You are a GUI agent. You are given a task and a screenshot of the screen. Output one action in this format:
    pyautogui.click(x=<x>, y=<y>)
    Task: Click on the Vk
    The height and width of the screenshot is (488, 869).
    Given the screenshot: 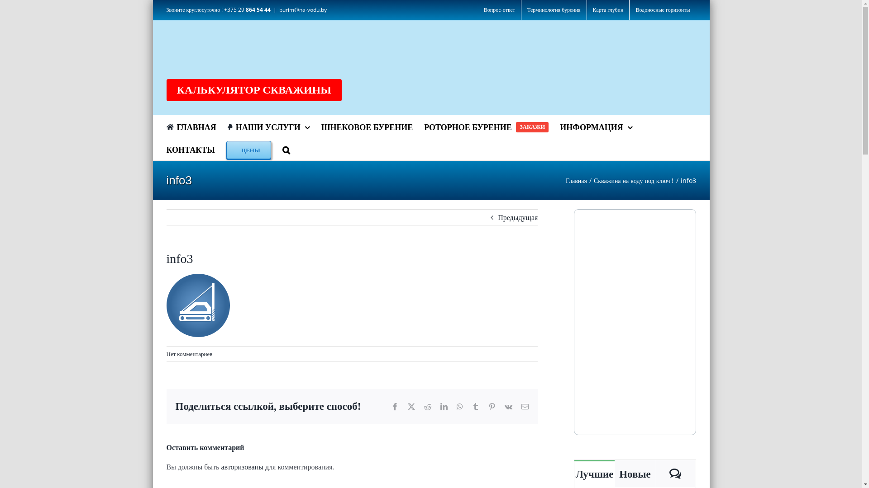 What is the action you would take?
    pyautogui.click(x=509, y=407)
    